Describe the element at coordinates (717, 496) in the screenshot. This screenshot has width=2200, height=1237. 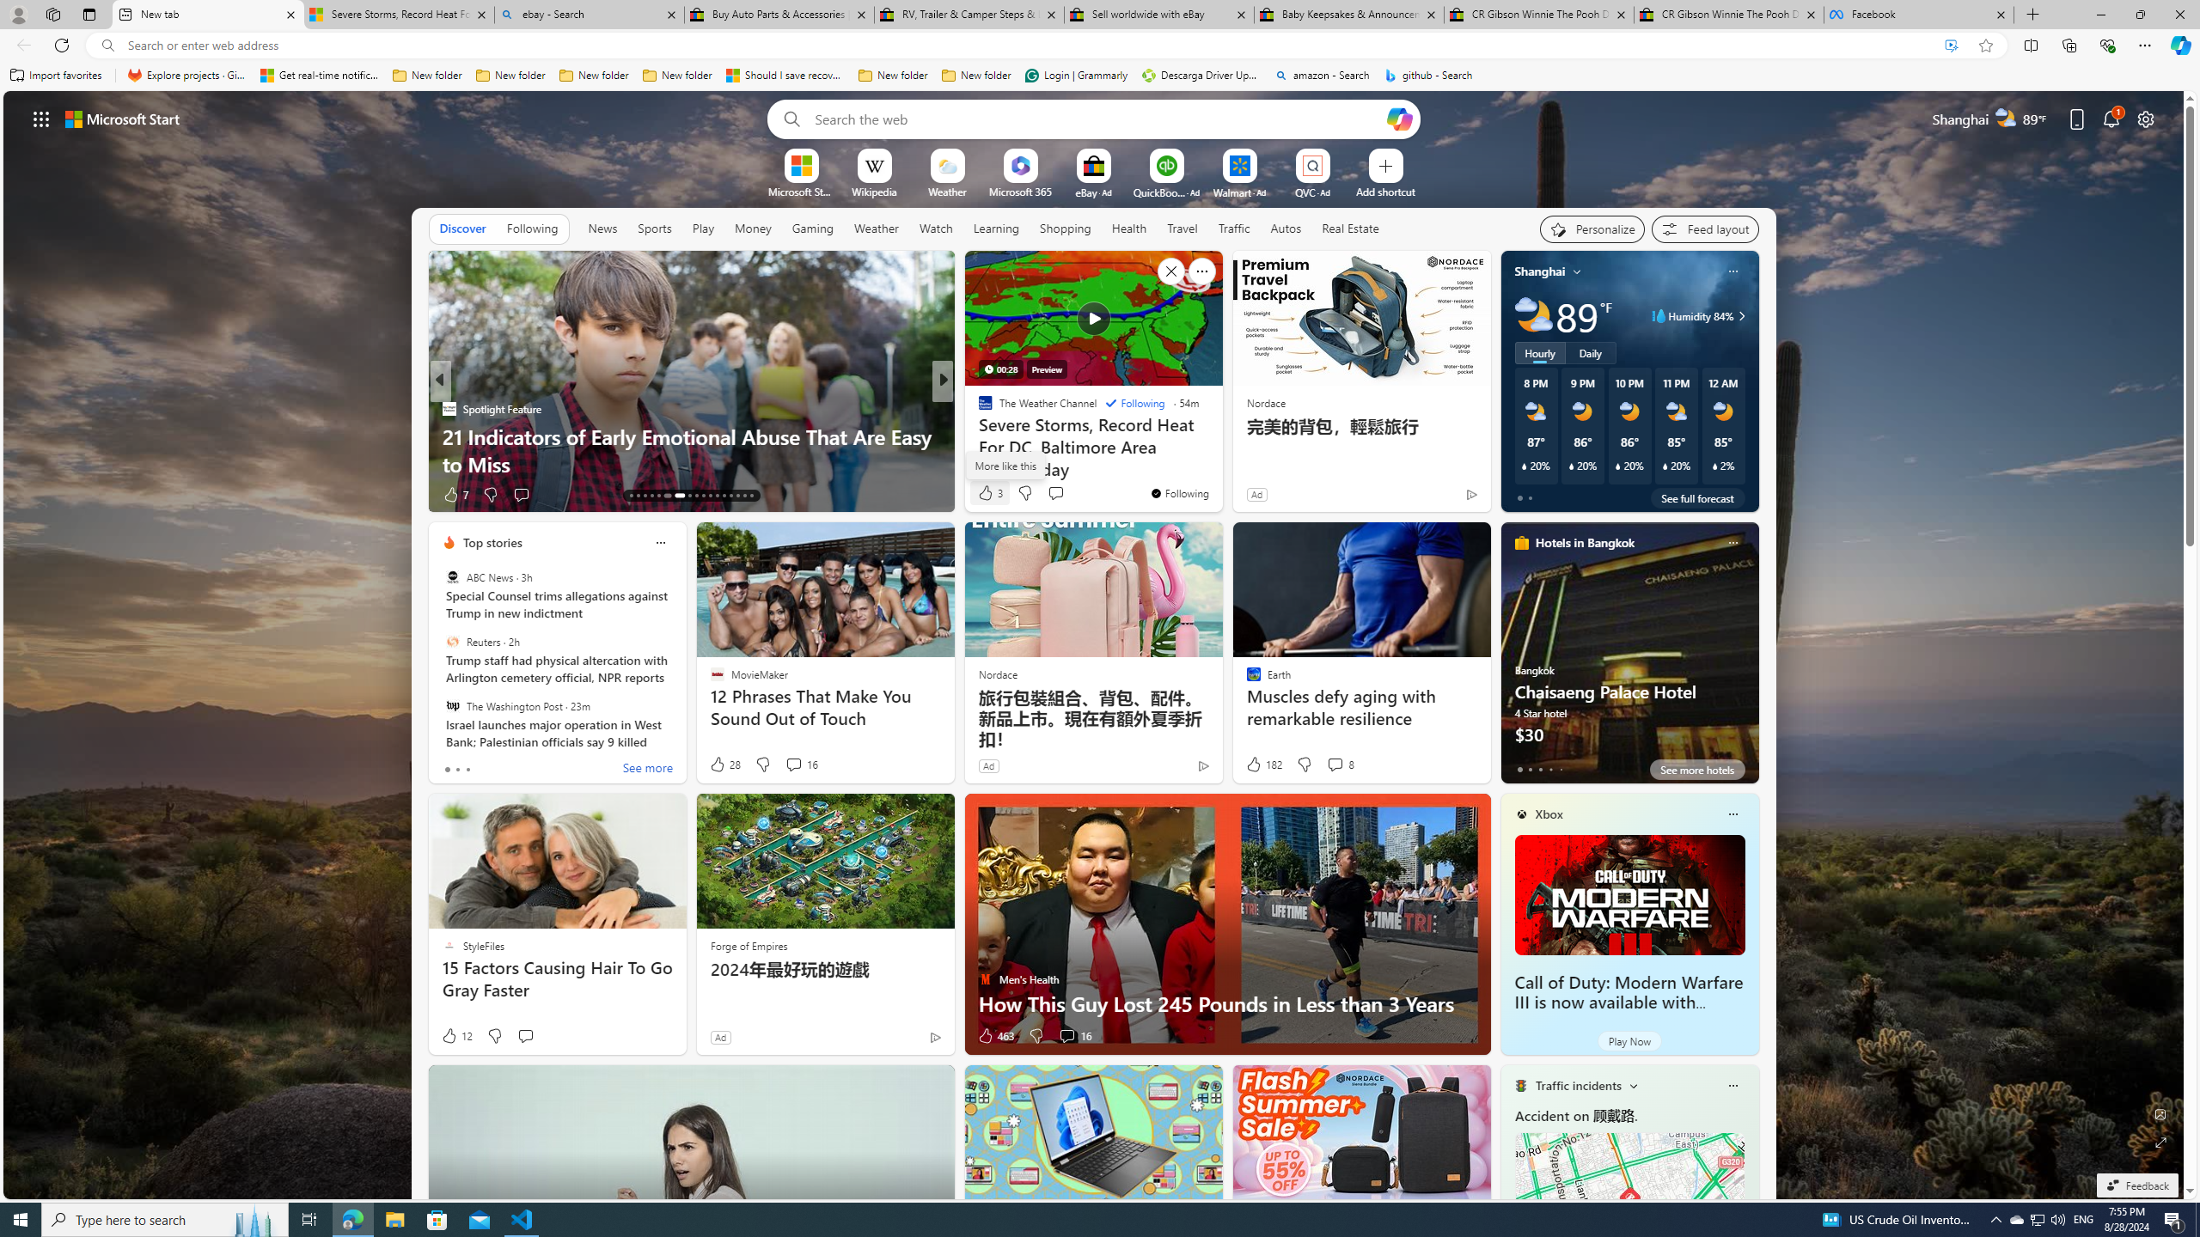
I see `AutomationID: tab-24` at that location.